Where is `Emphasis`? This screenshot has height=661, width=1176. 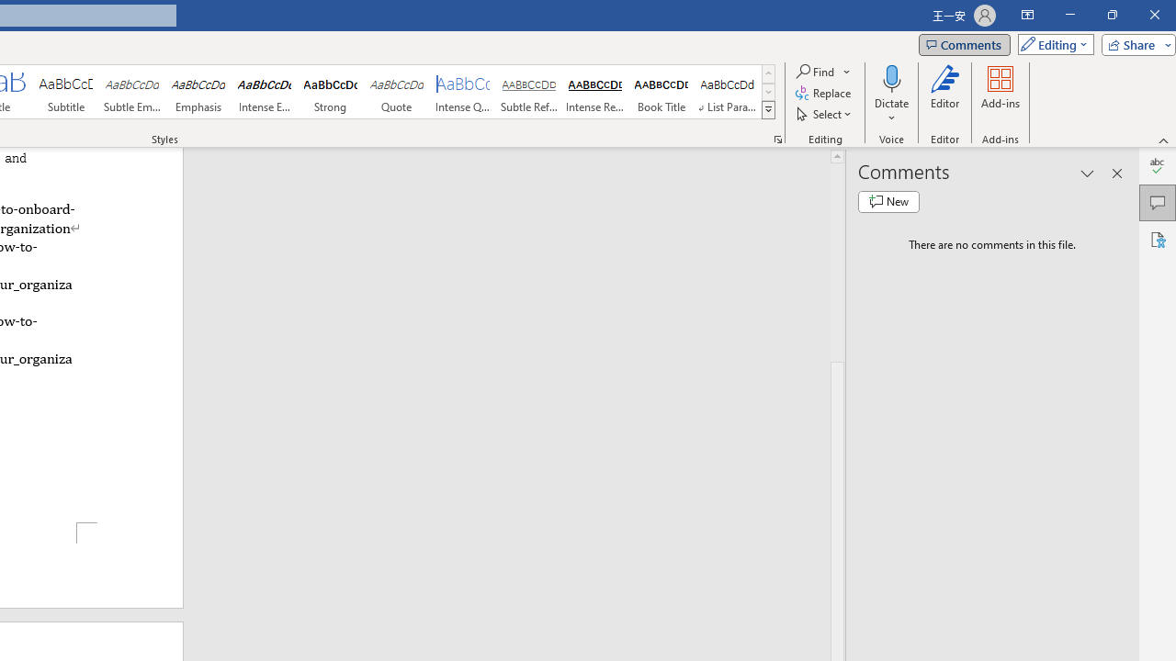 Emphasis is located at coordinates (198, 92).